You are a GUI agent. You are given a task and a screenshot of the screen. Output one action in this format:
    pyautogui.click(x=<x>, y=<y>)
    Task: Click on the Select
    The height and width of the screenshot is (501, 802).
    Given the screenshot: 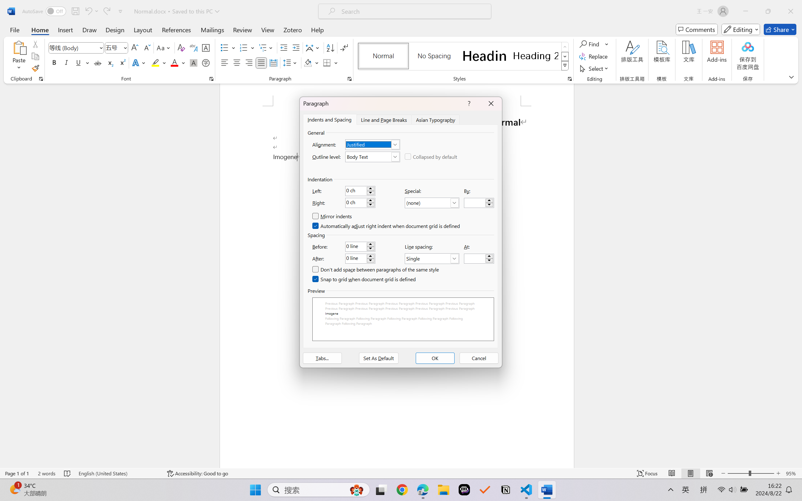 What is the action you would take?
    pyautogui.click(x=595, y=68)
    